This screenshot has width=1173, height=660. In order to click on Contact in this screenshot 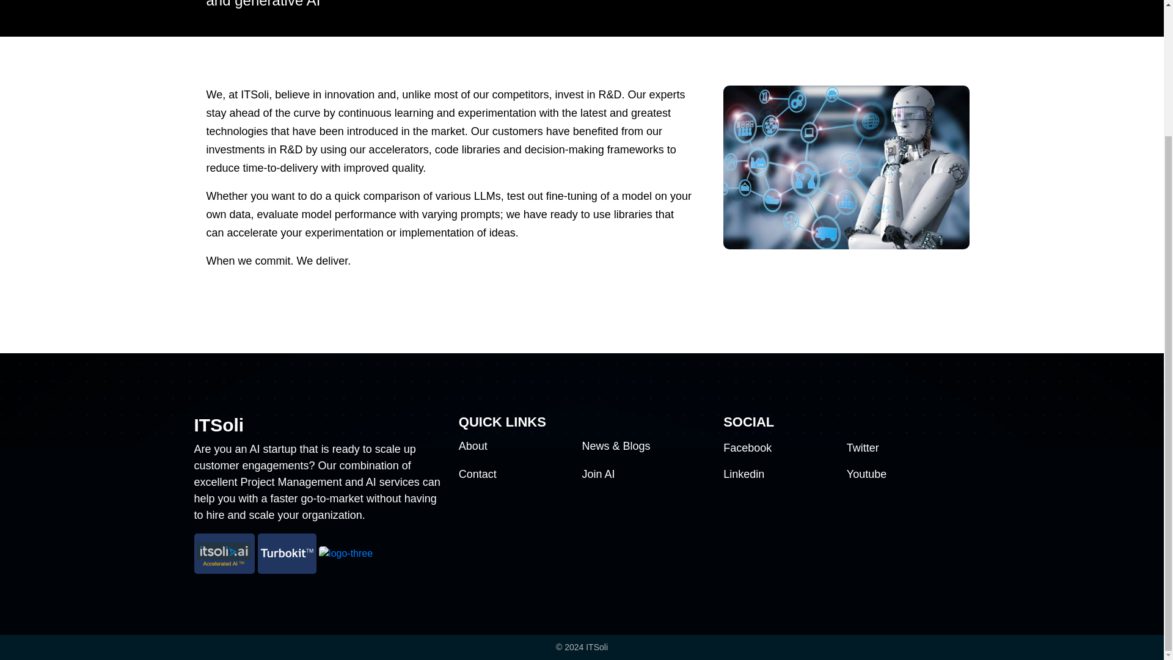, I will do `click(477, 474)`.